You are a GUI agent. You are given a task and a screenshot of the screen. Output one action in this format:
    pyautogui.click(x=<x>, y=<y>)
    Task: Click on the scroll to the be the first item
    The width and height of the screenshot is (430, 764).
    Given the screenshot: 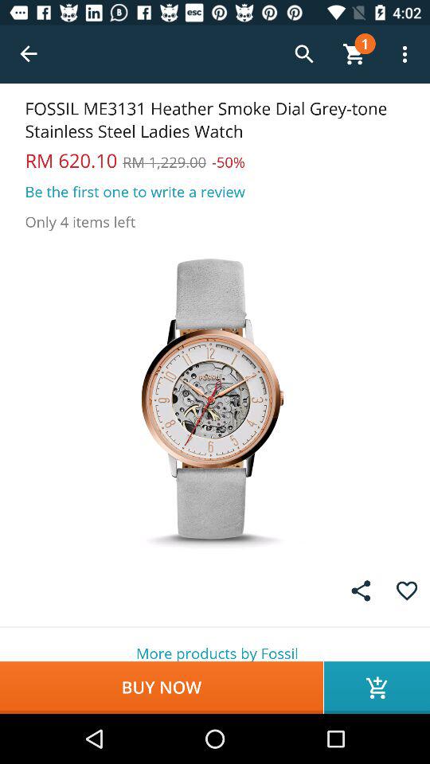 What is the action you would take?
    pyautogui.click(x=135, y=191)
    